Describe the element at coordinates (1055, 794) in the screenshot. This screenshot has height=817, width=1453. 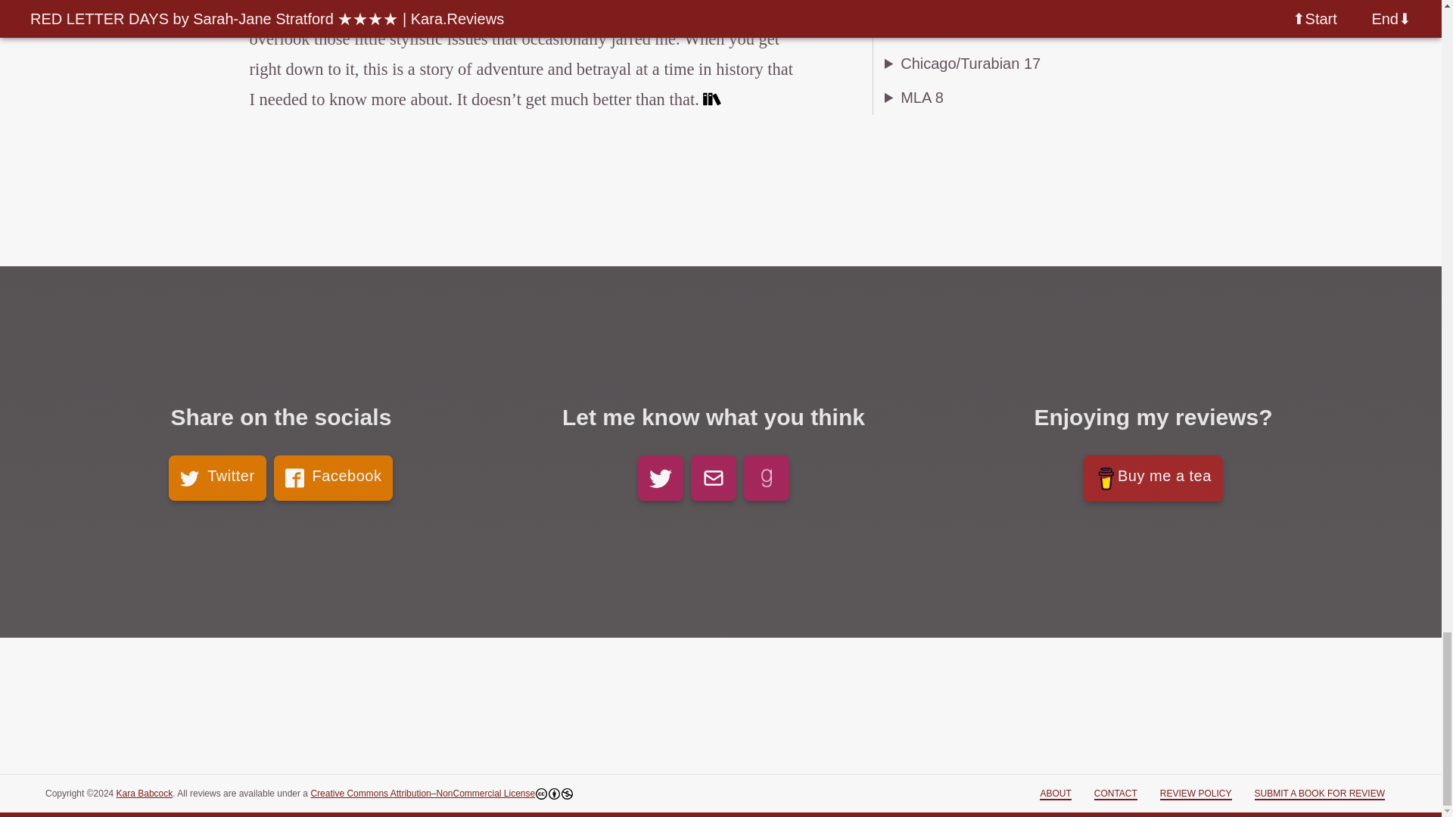
I see `ABOUT` at that location.